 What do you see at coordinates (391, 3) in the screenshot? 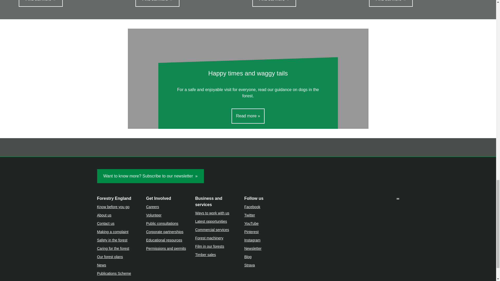
I see `New Fancy` at bounding box center [391, 3].